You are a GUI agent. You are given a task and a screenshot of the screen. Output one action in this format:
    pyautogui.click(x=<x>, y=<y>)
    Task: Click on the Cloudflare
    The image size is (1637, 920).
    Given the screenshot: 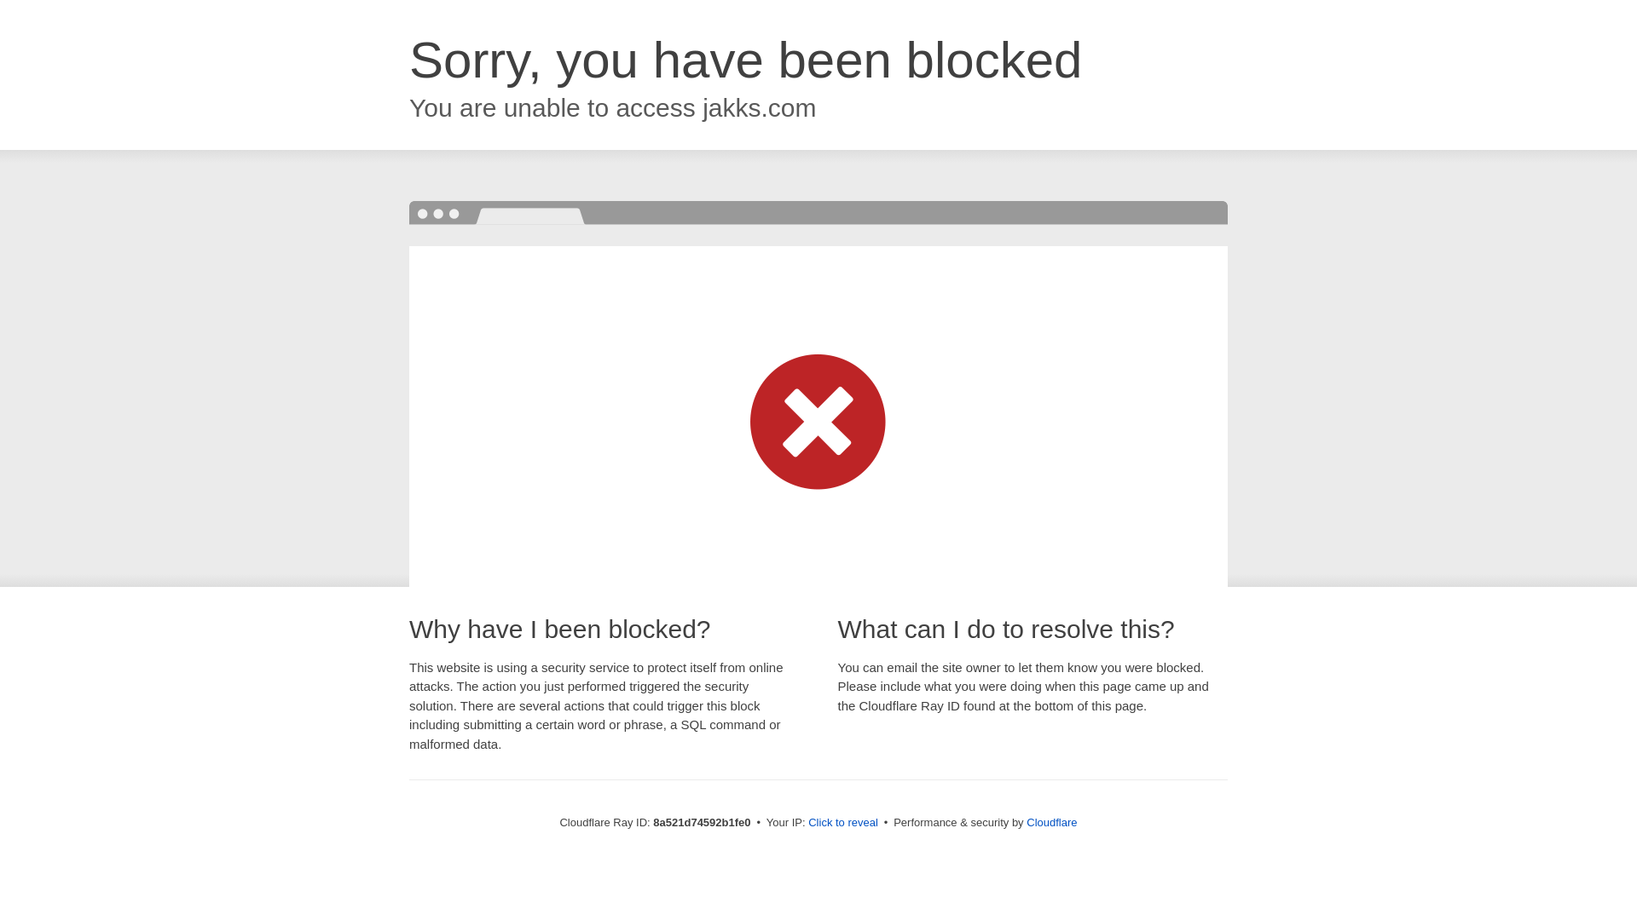 What is the action you would take?
    pyautogui.click(x=1051, y=822)
    